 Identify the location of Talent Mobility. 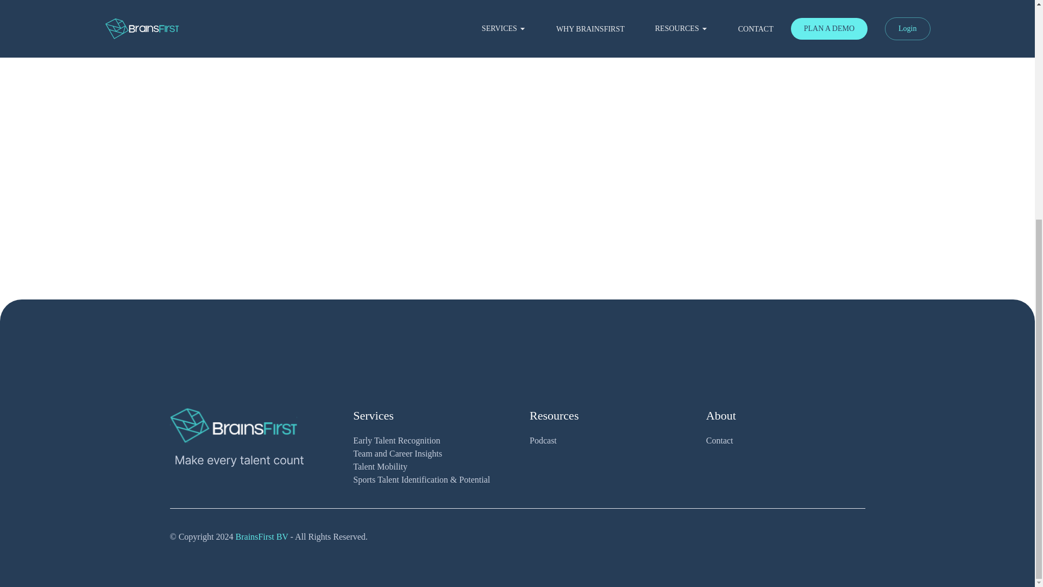
(432, 466).